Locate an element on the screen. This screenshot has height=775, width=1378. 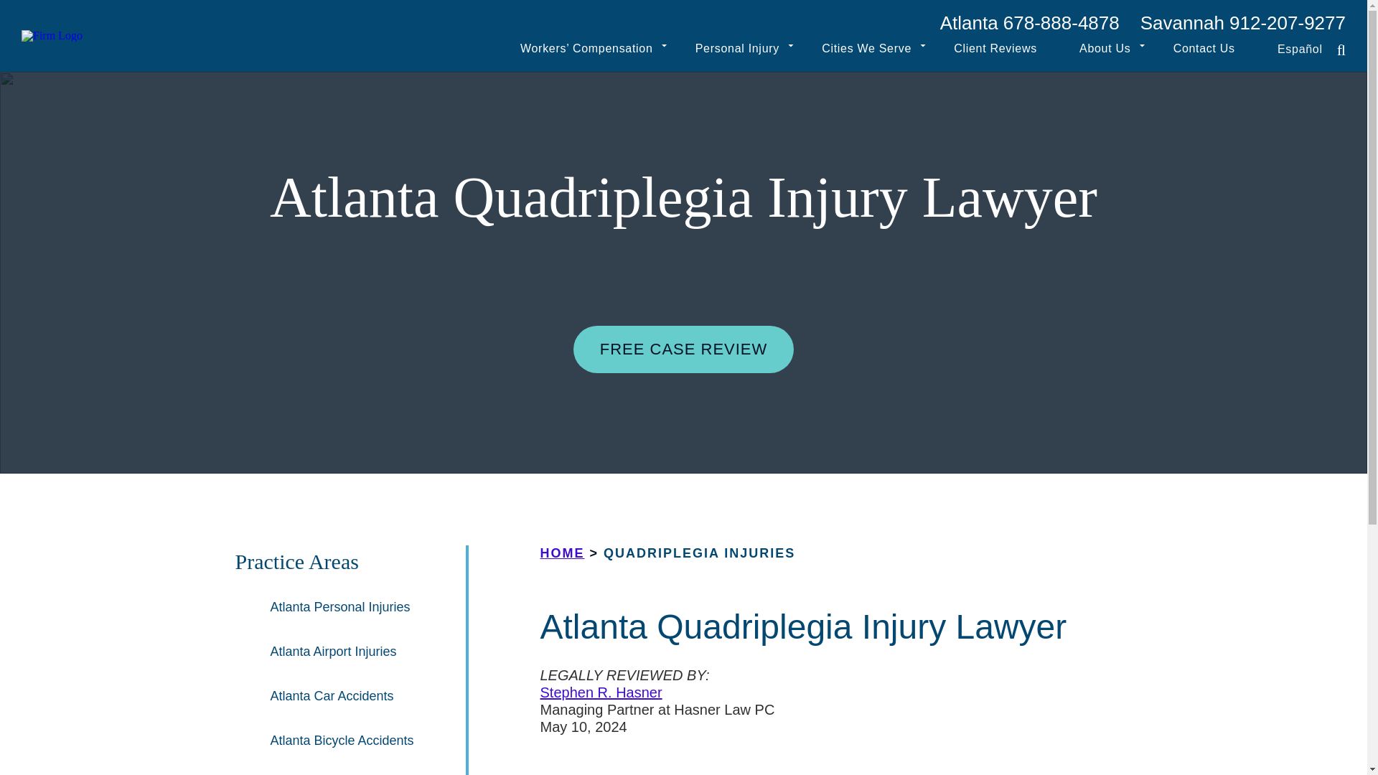
Savannah 912-207-9277 is located at coordinates (1243, 23).